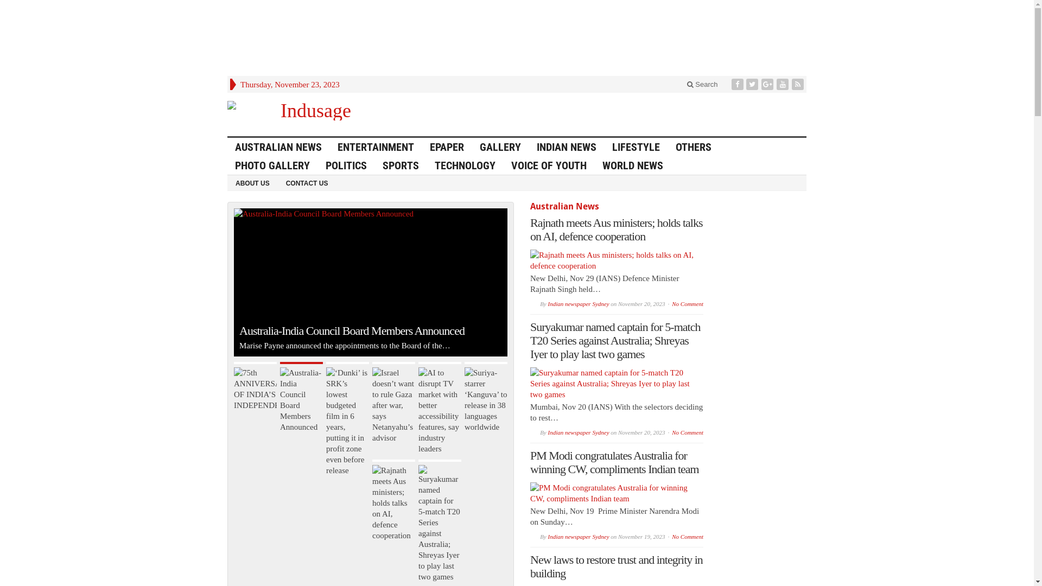 Image resolution: width=1042 pixels, height=586 pixels. Describe the element at coordinates (739, 85) in the screenshot. I see `Facebook` at that location.